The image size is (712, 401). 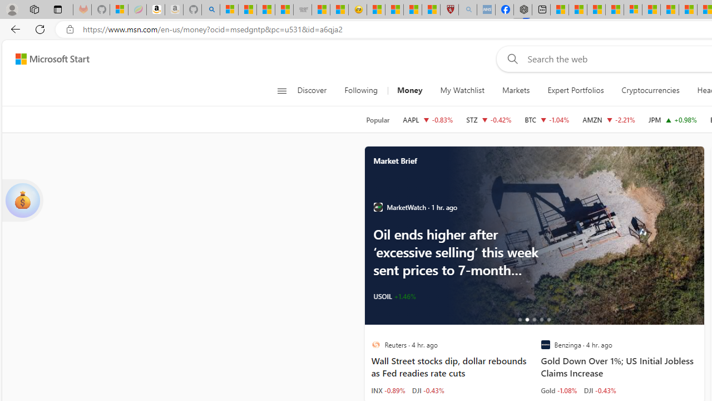 What do you see at coordinates (375, 345) in the screenshot?
I see `Reuters` at bounding box center [375, 345].